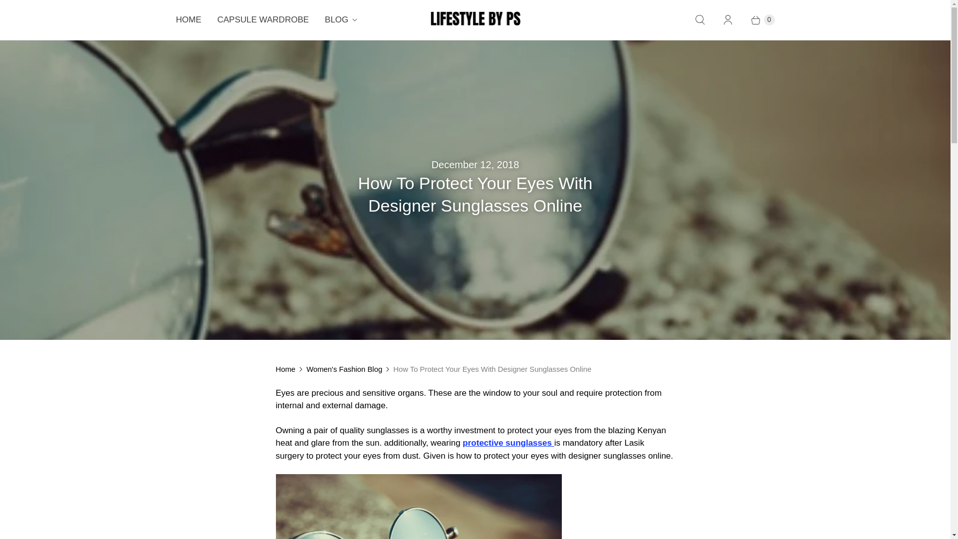 Image resolution: width=958 pixels, height=539 pixels. Describe the element at coordinates (344, 368) in the screenshot. I see `Women's Fashion Blog` at that location.